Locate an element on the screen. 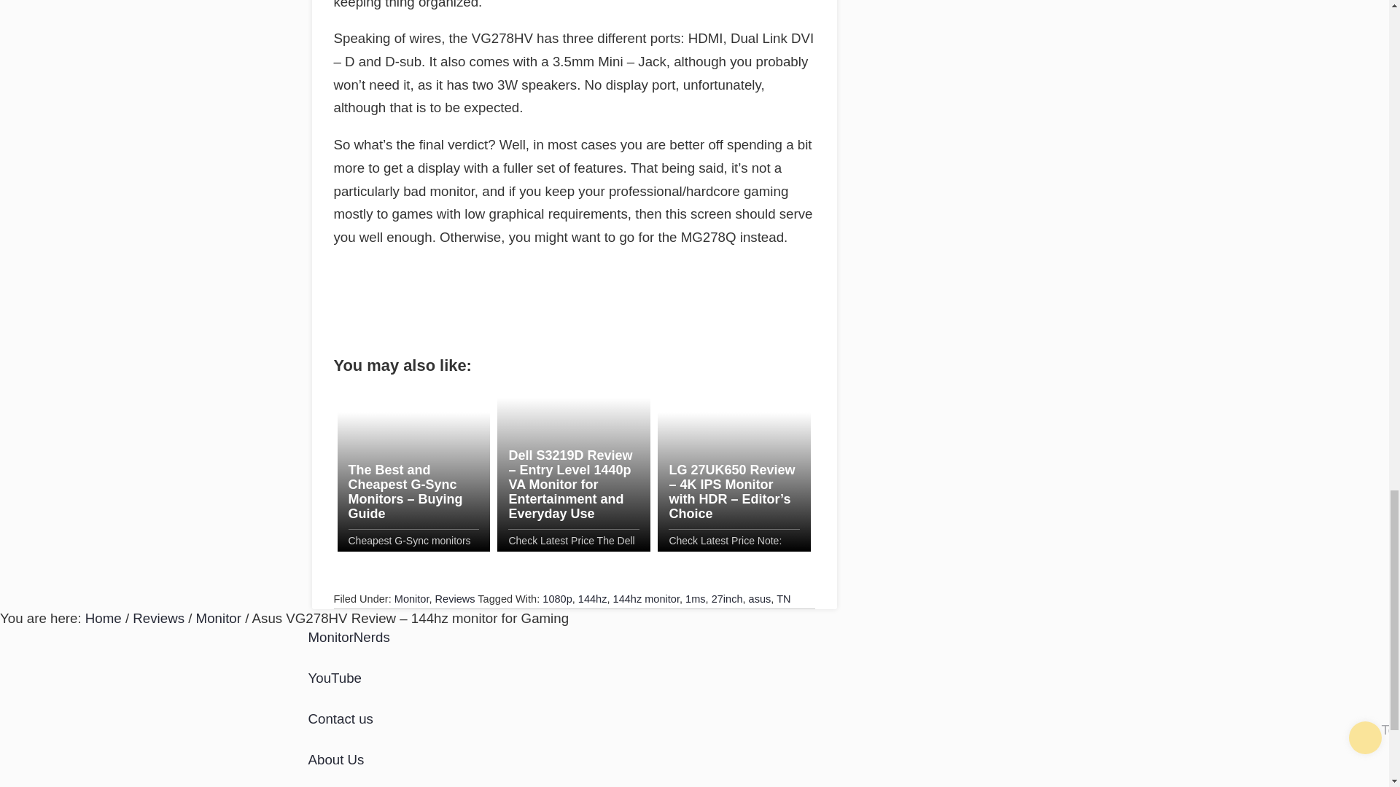  1ms is located at coordinates (696, 599).